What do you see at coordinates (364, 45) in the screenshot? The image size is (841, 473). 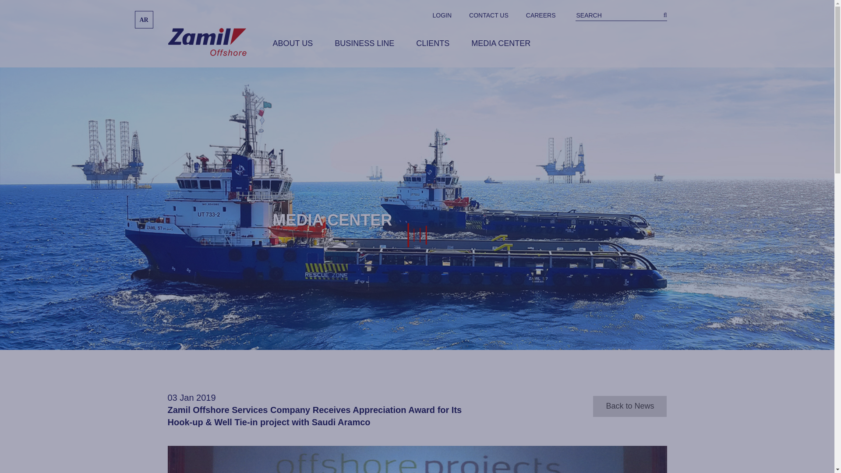 I see `BUSINESS LINE` at bounding box center [364, 45].